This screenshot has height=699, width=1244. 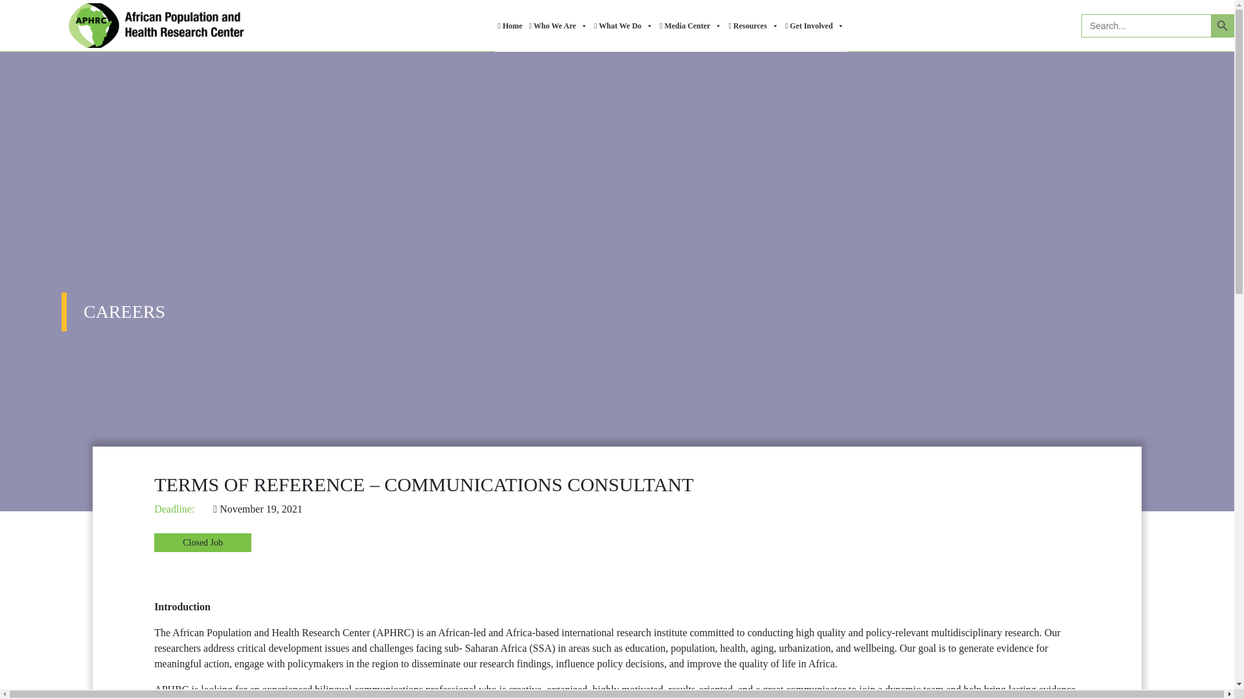 I want to click on What We Do, so click(x=623, y=26).